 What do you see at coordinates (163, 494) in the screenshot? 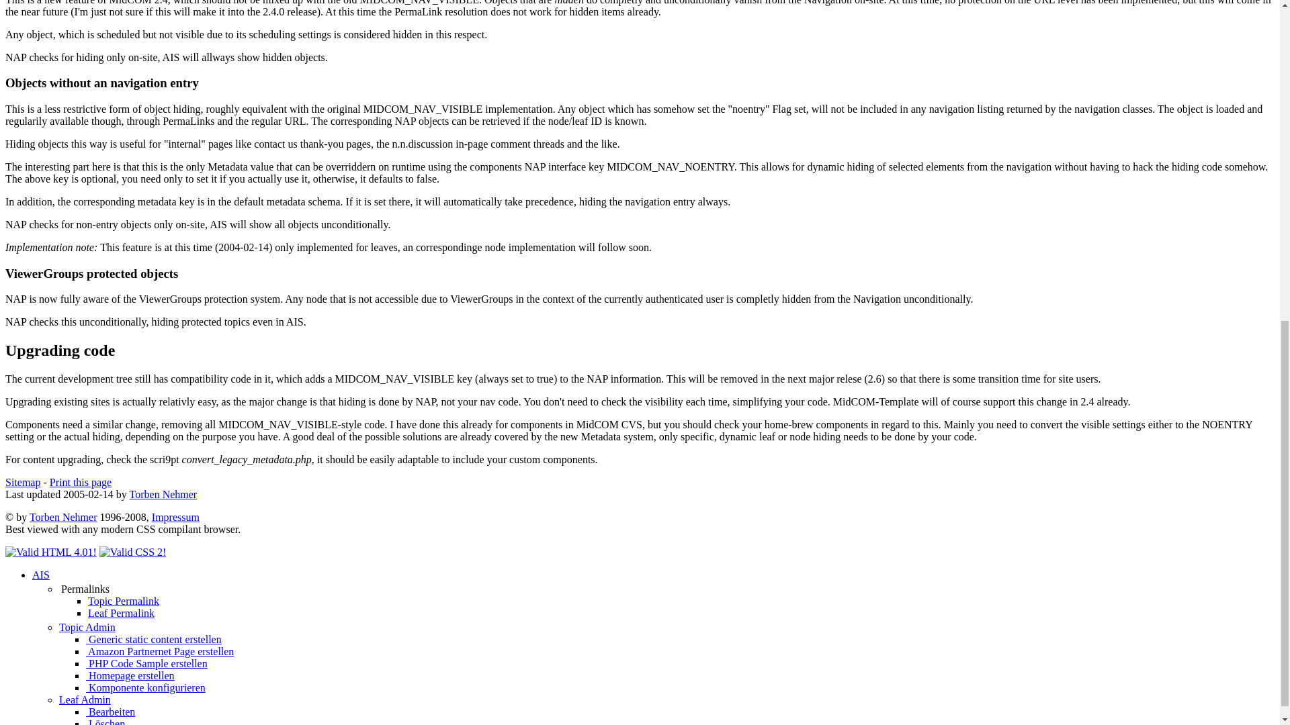
I see `Torben Nehmer` at bounding box center [163, 494].